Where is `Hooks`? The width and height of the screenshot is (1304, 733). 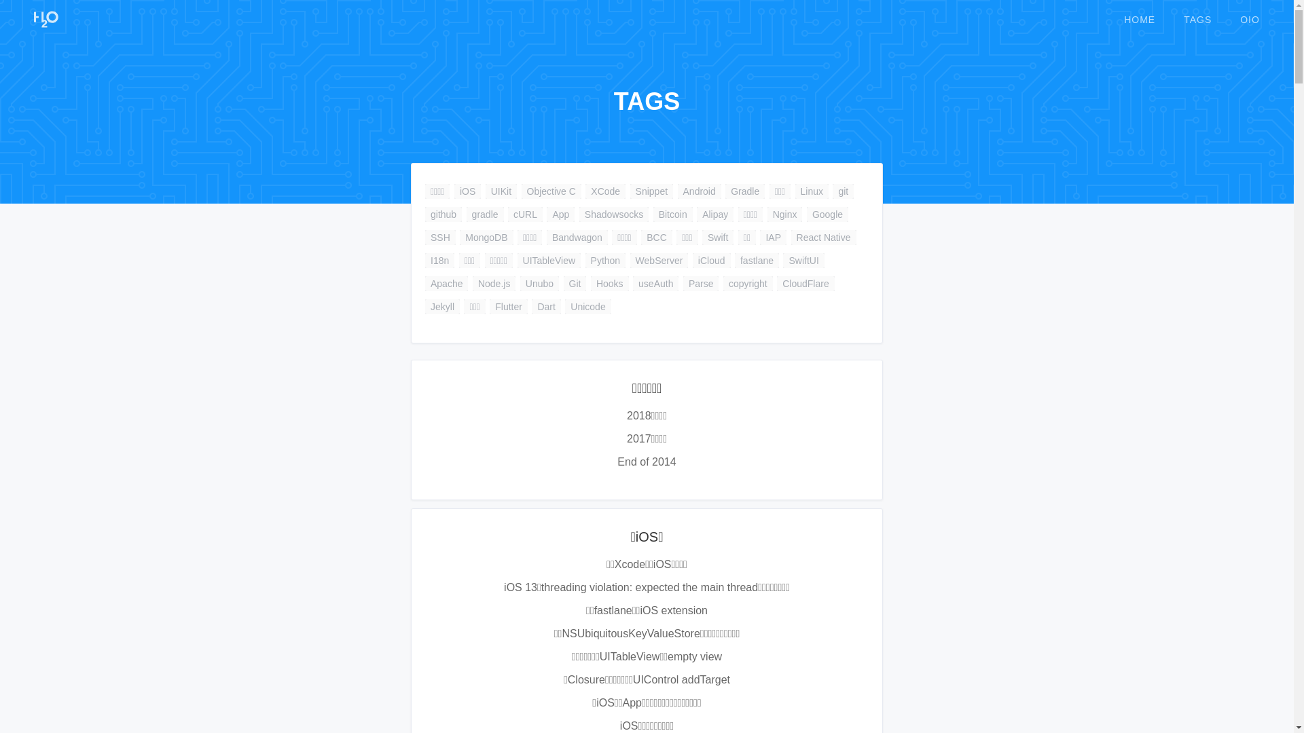 Hooks is located at coordinates (610, 284).